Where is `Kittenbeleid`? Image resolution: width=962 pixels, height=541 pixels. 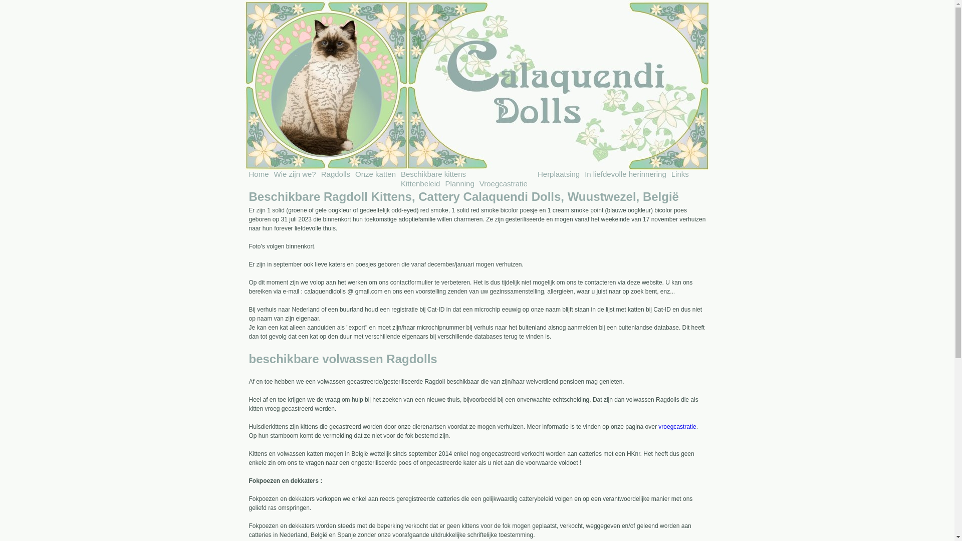 Kittenbeleid is located at coordinates (420, 183).